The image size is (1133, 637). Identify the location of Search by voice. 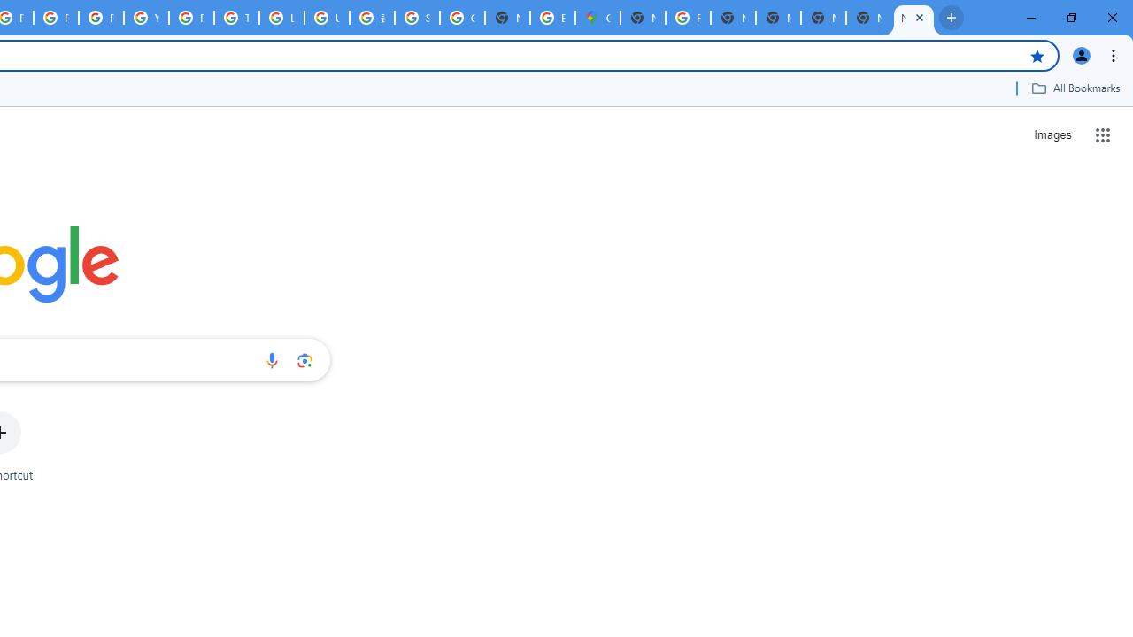
(272, 360).